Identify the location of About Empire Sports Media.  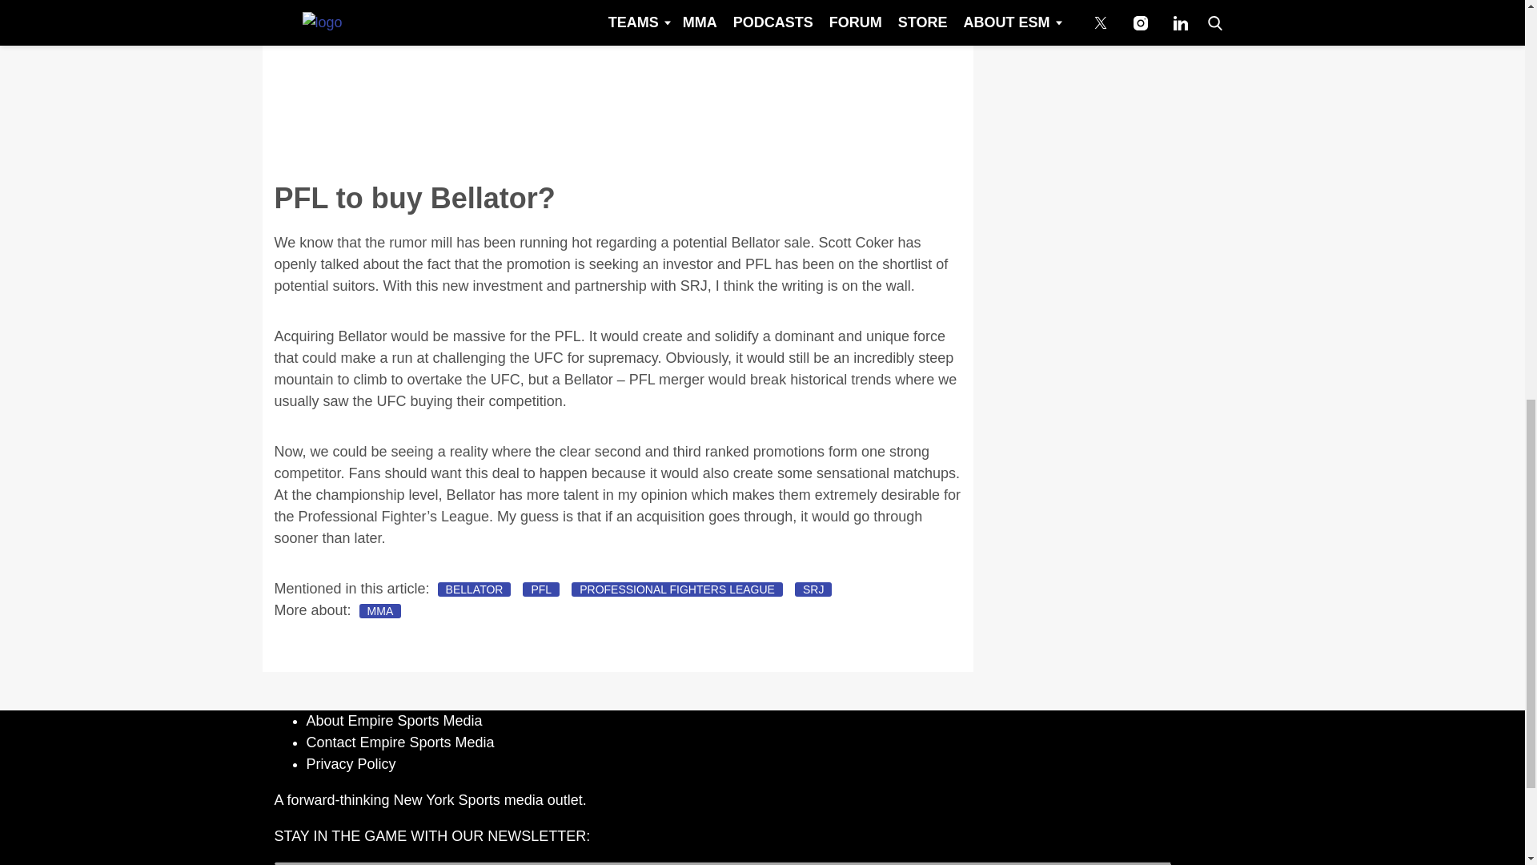
(394, 721).